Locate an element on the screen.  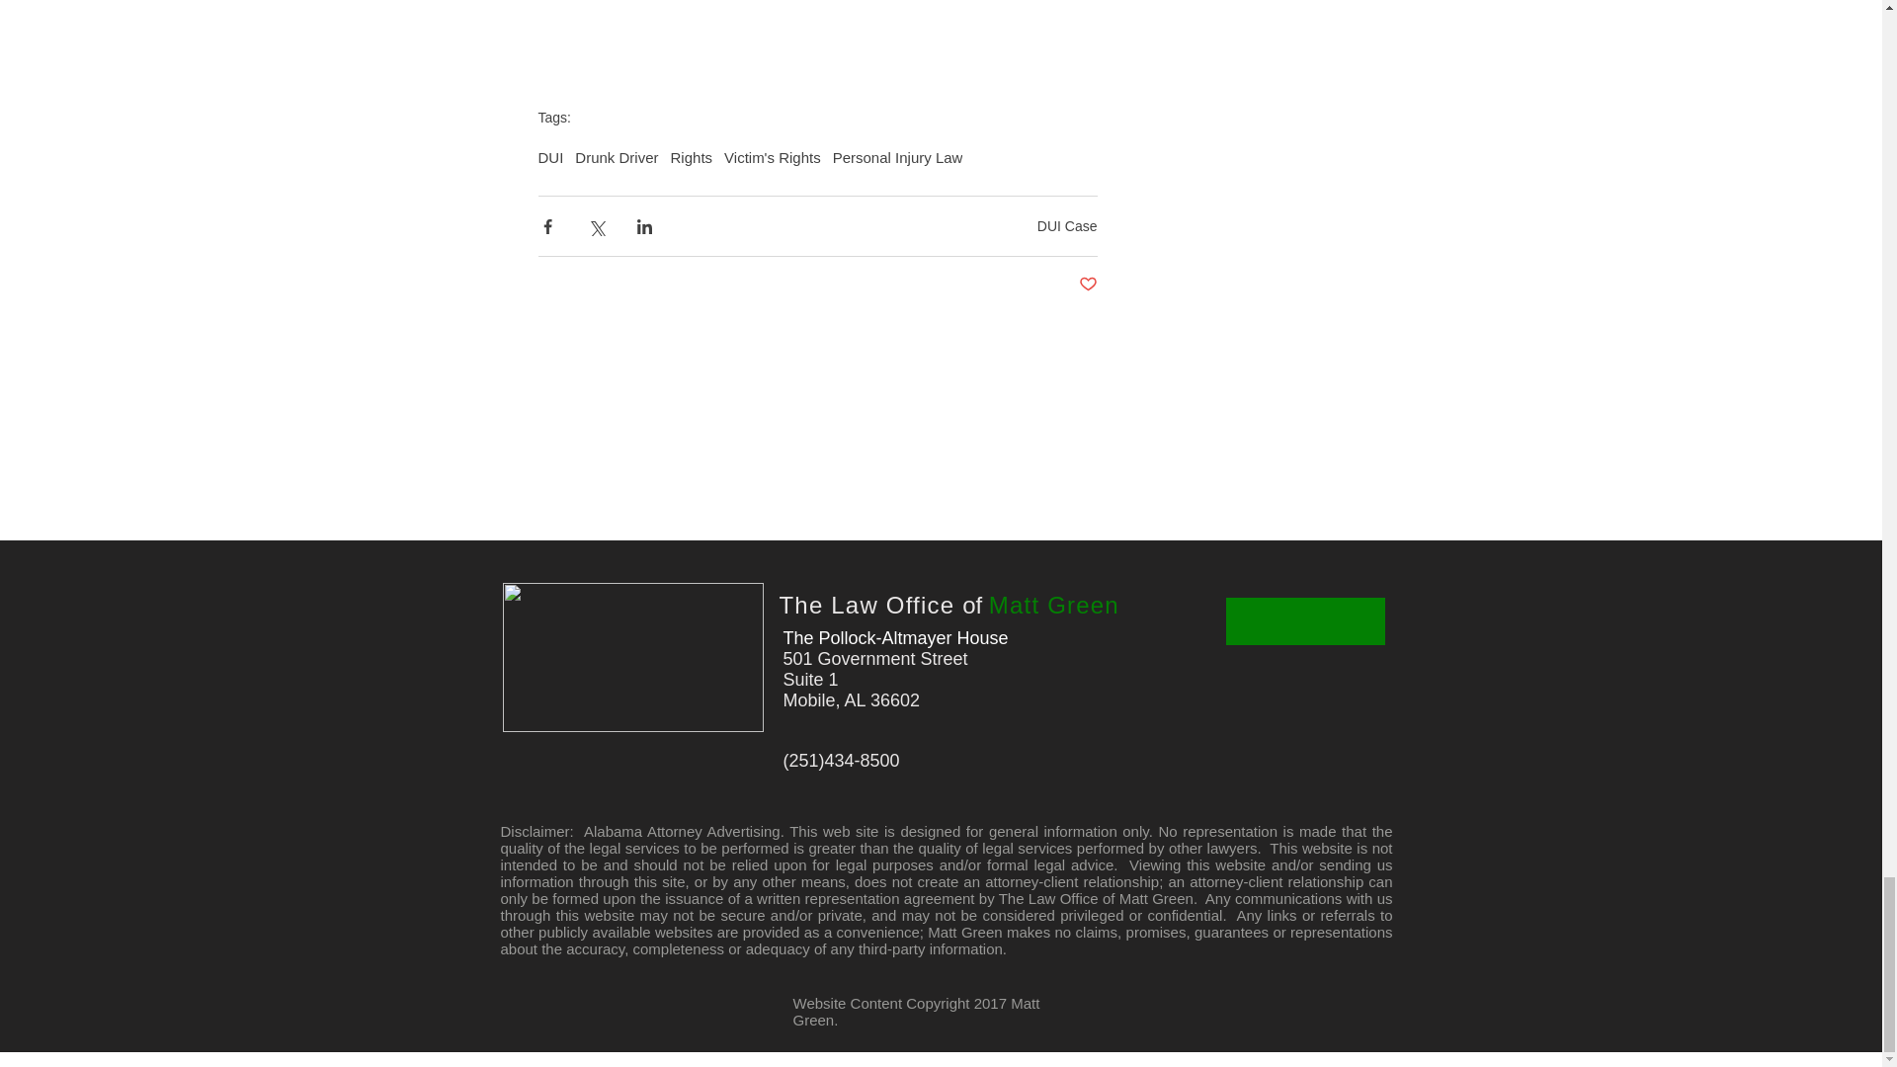
Drunk Driver is located at coordinates (617, 158).